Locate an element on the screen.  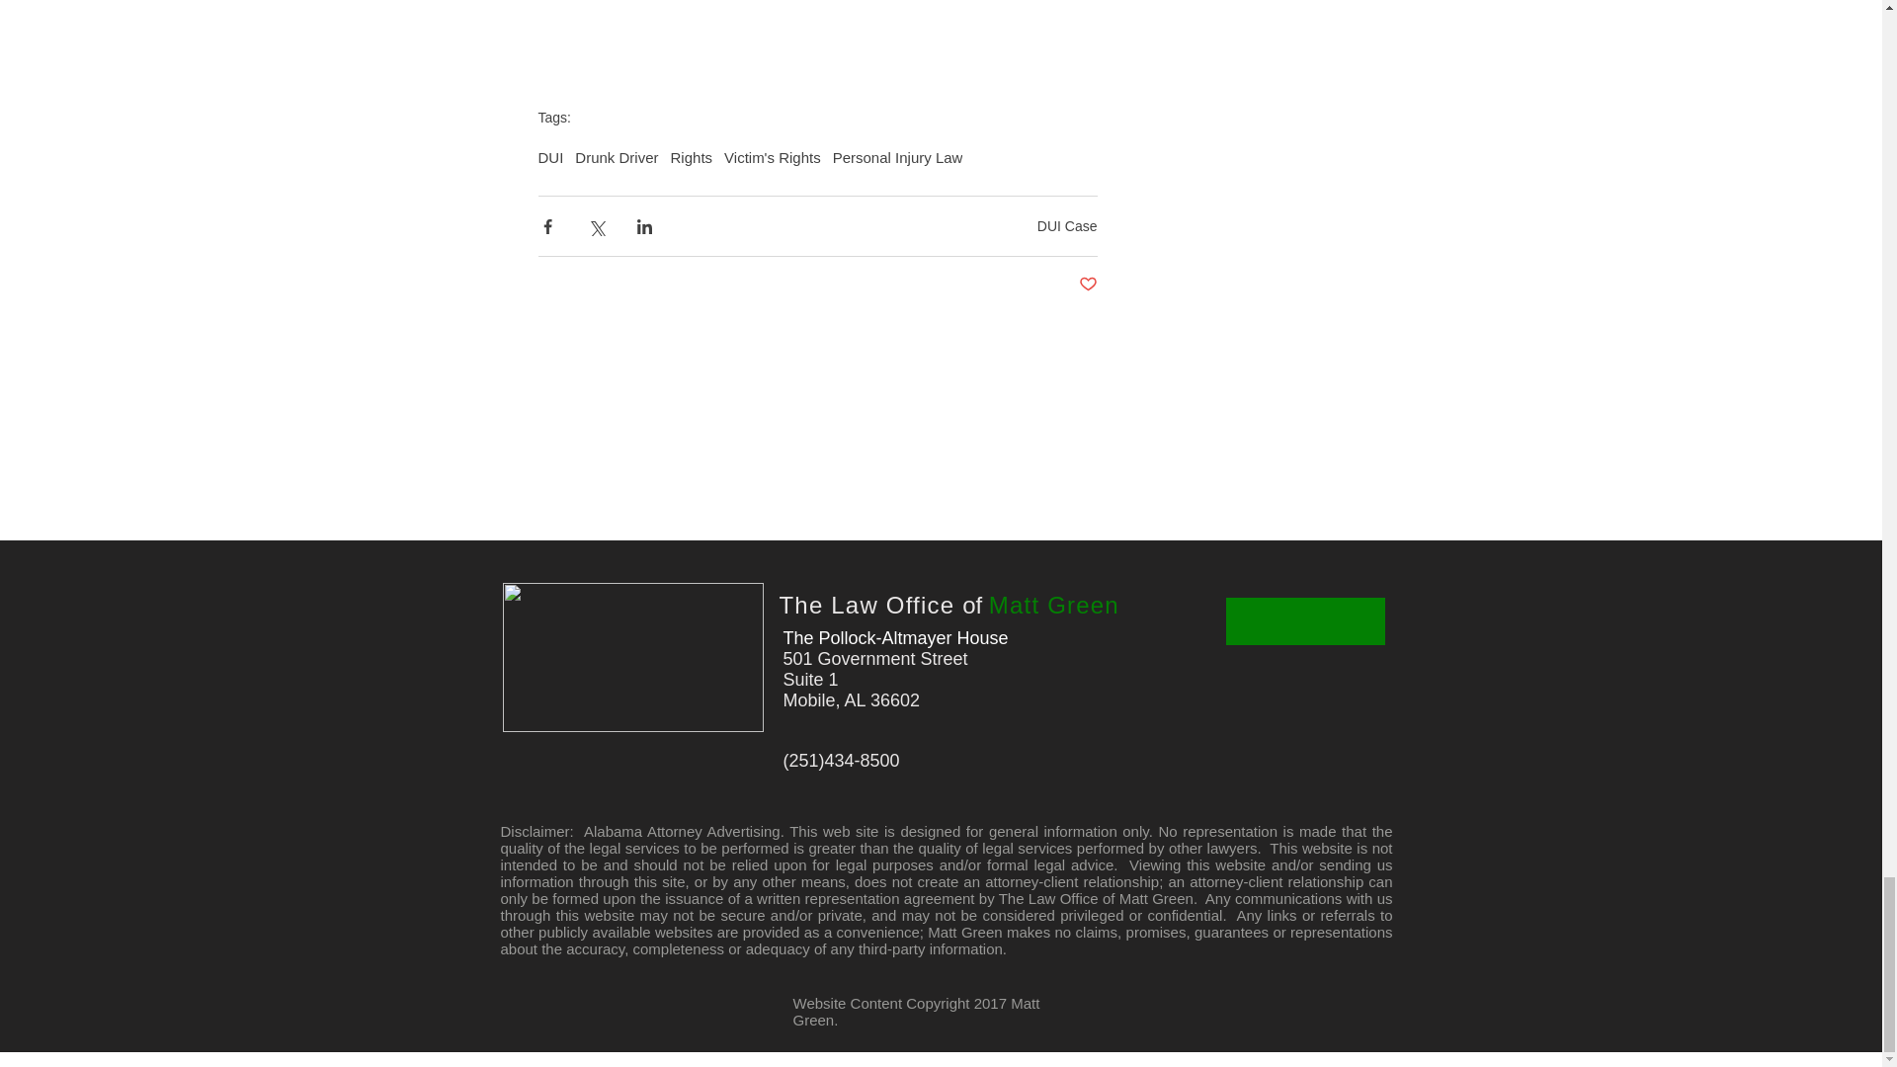
Drunk Driver is located at coordinates (617, 158).